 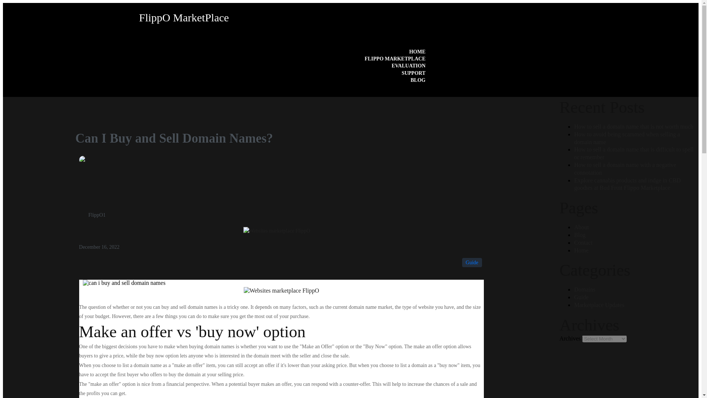 I want to click on FLIPPO MARKETPLACE, so click(x=395, y=59).